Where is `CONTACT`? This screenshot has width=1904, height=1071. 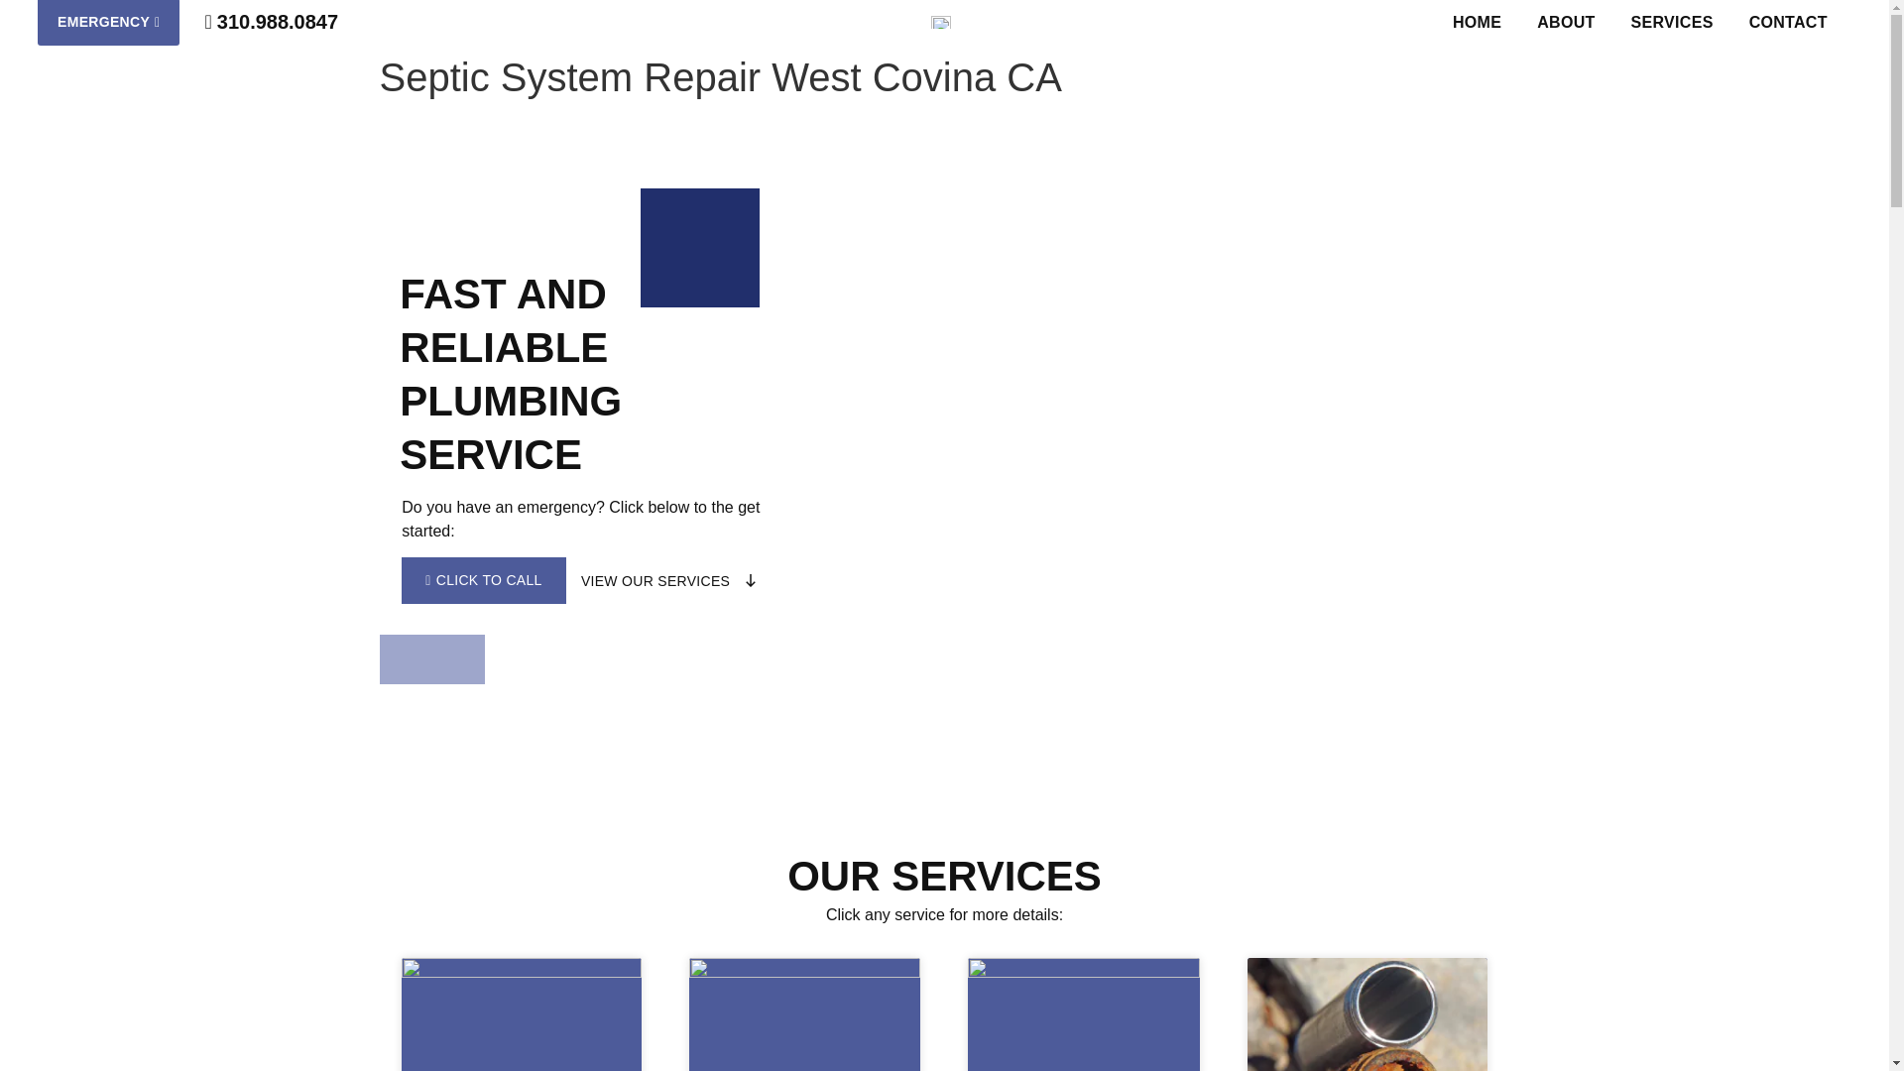
CONTACT is located at coordinates (1787, 23).